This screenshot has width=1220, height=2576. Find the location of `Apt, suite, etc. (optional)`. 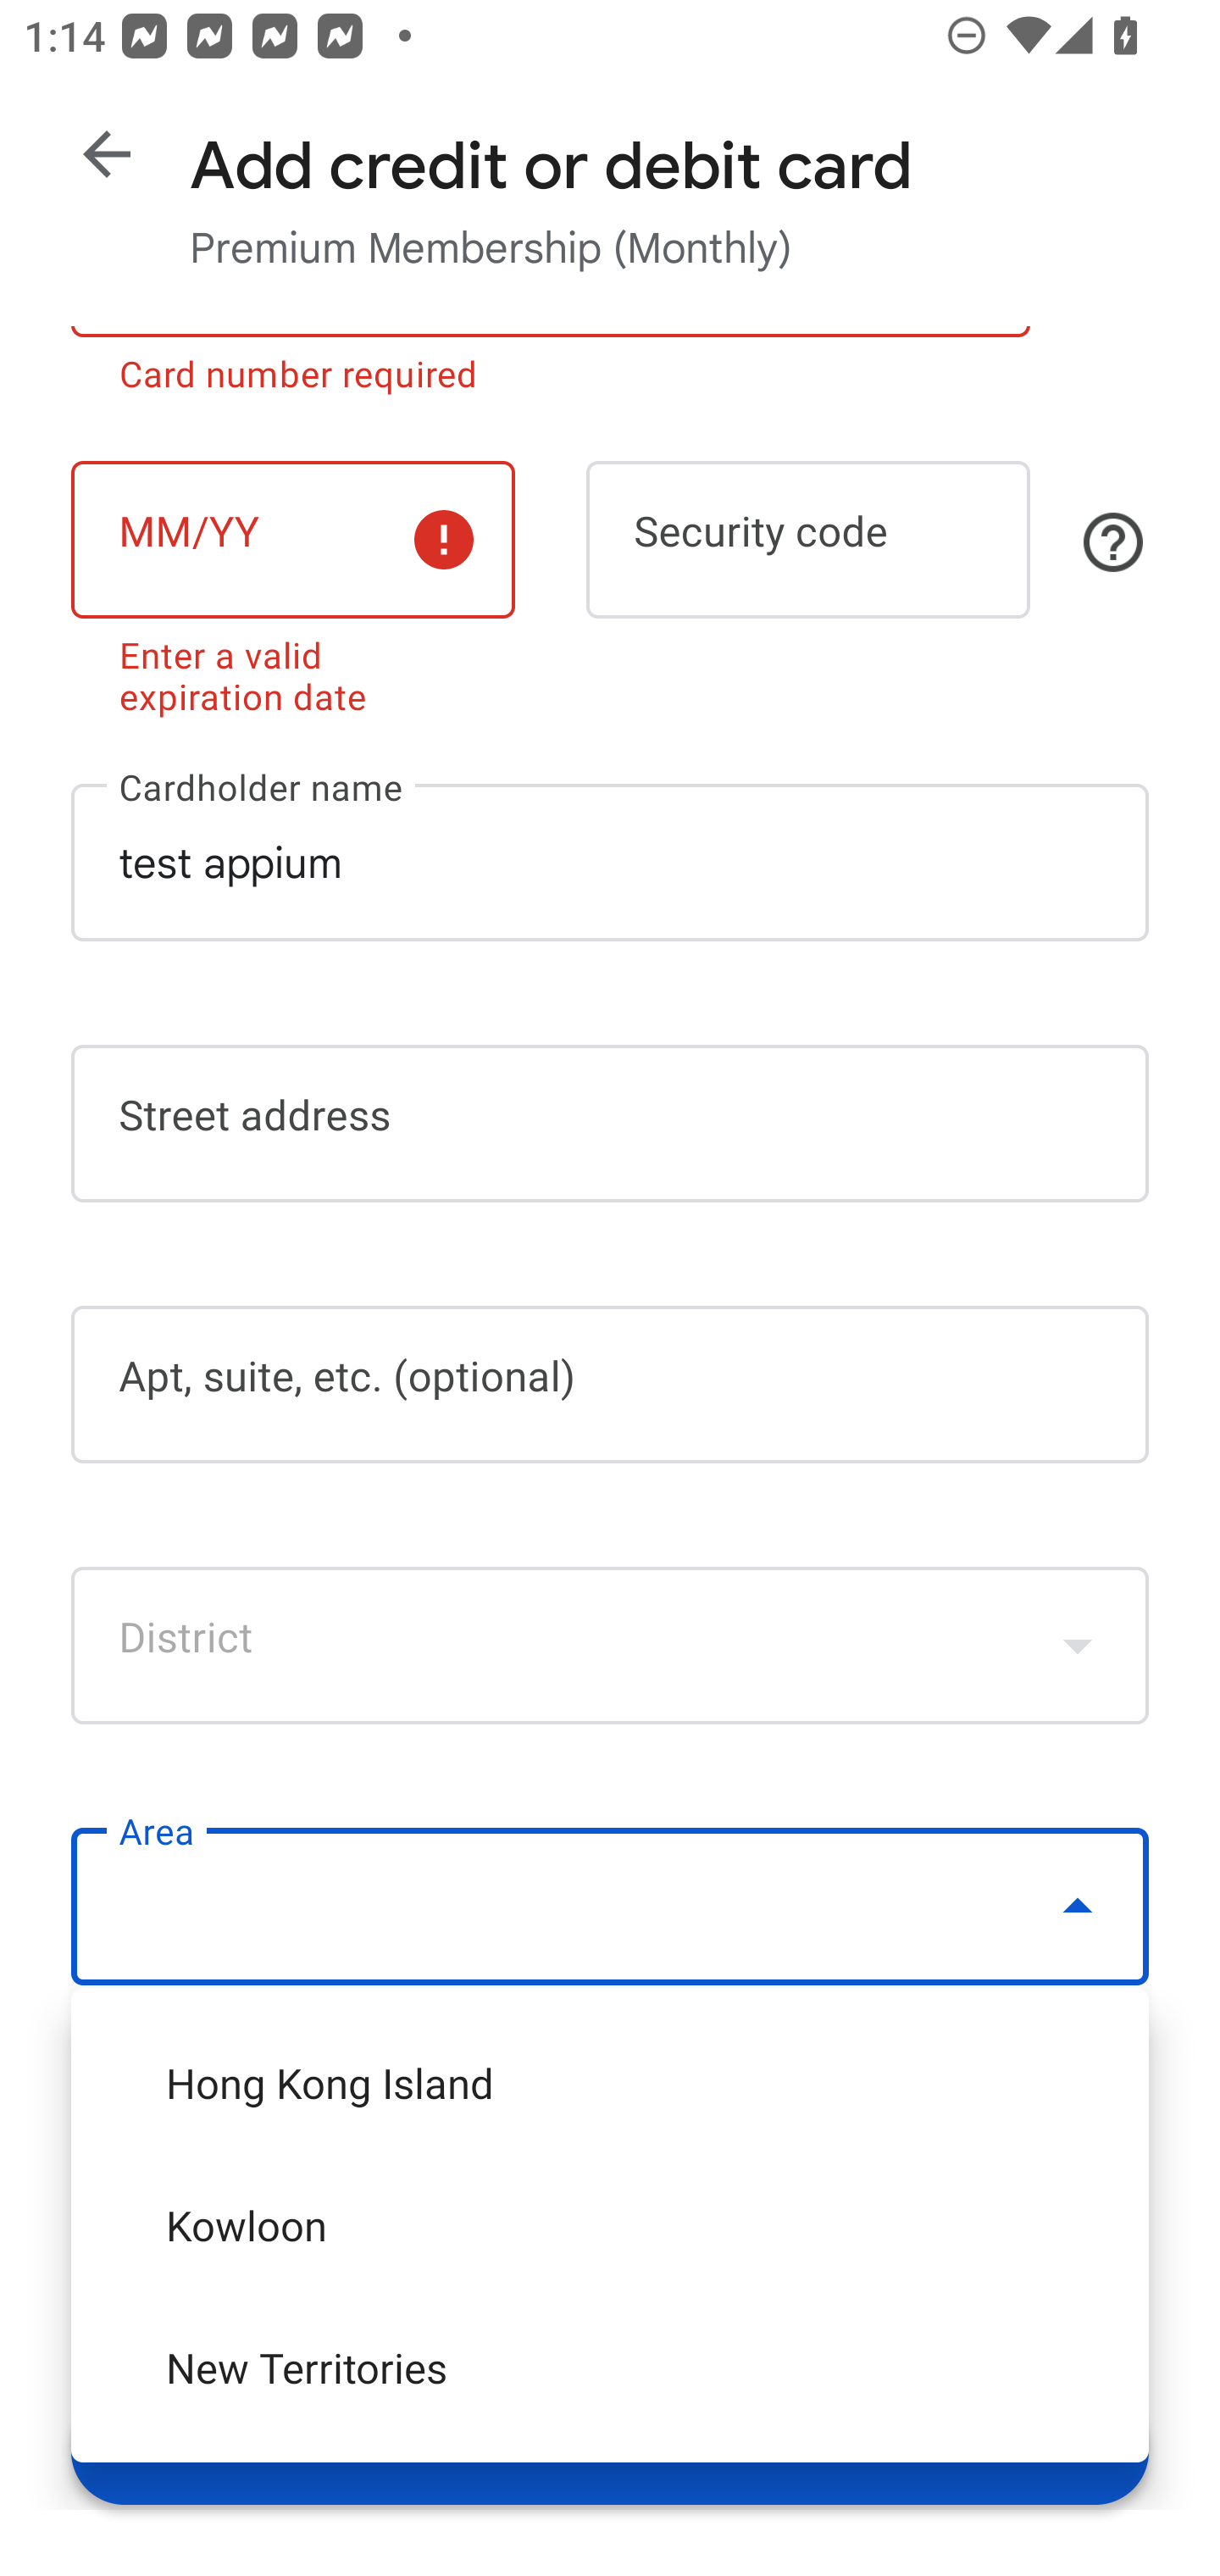

Apt, suite, etc. (optional) is located at coordinates (610, 1385).